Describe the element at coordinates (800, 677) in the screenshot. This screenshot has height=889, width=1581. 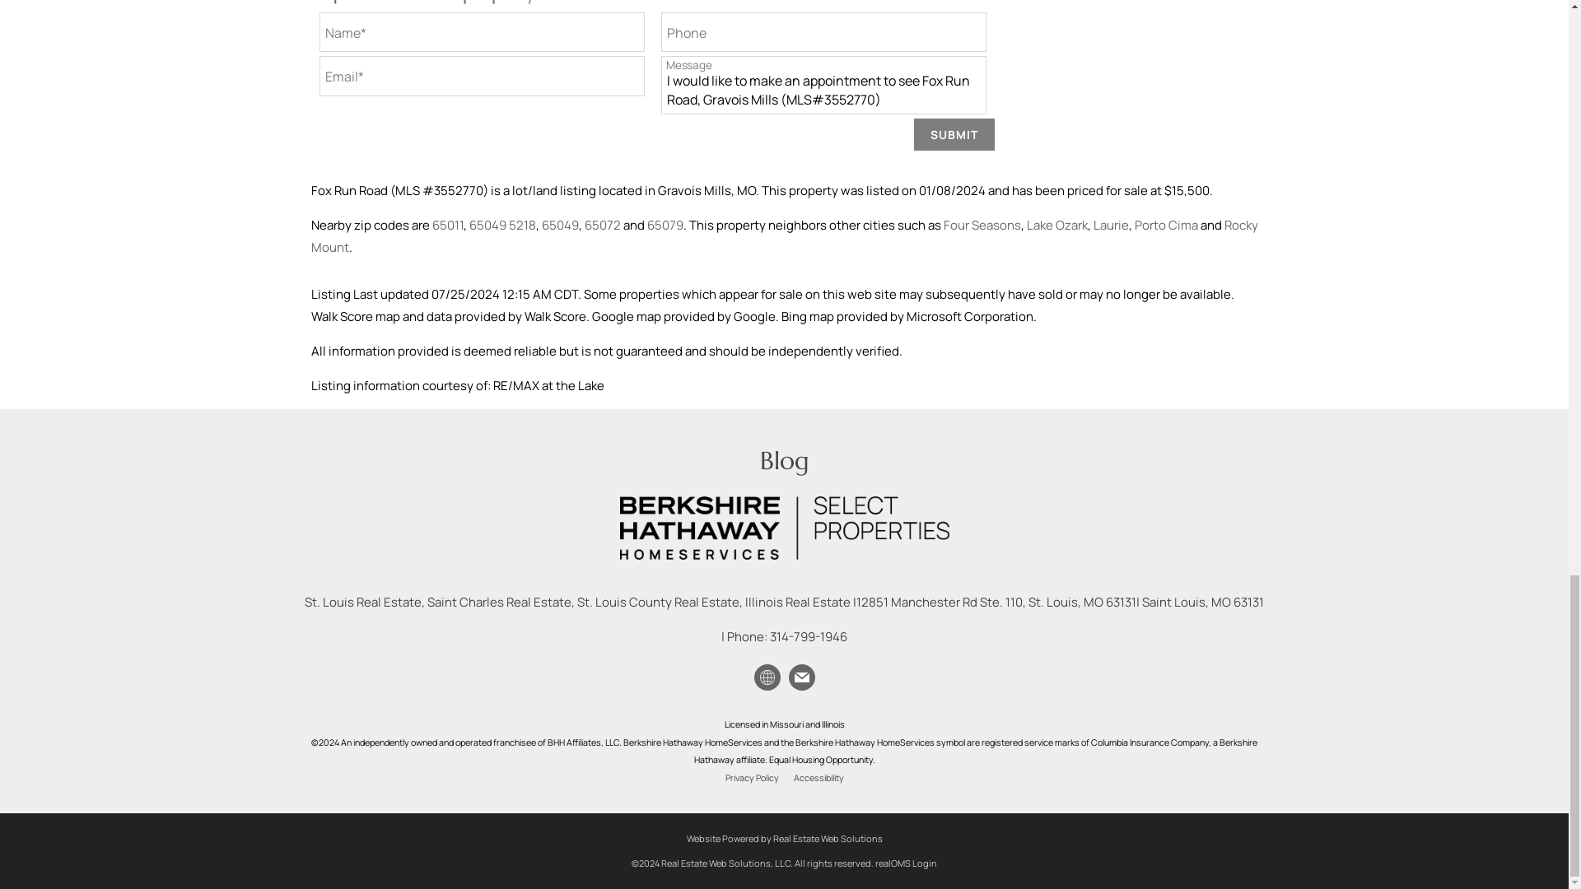
I see `Visit us on Email` at that location.